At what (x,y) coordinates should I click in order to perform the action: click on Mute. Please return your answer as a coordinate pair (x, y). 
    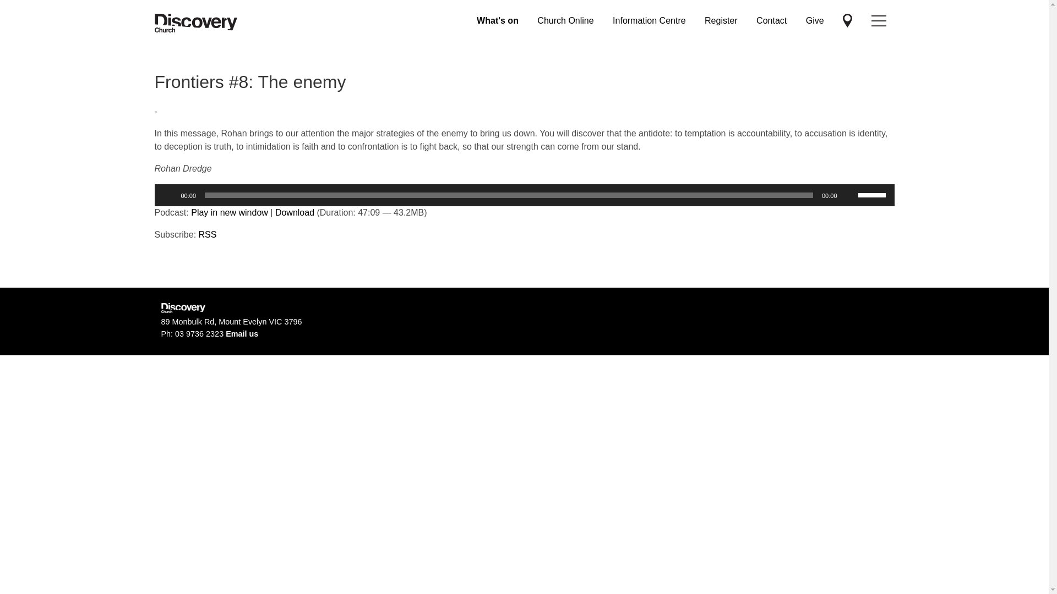
    Looking at the image, I should click on (849, 195).